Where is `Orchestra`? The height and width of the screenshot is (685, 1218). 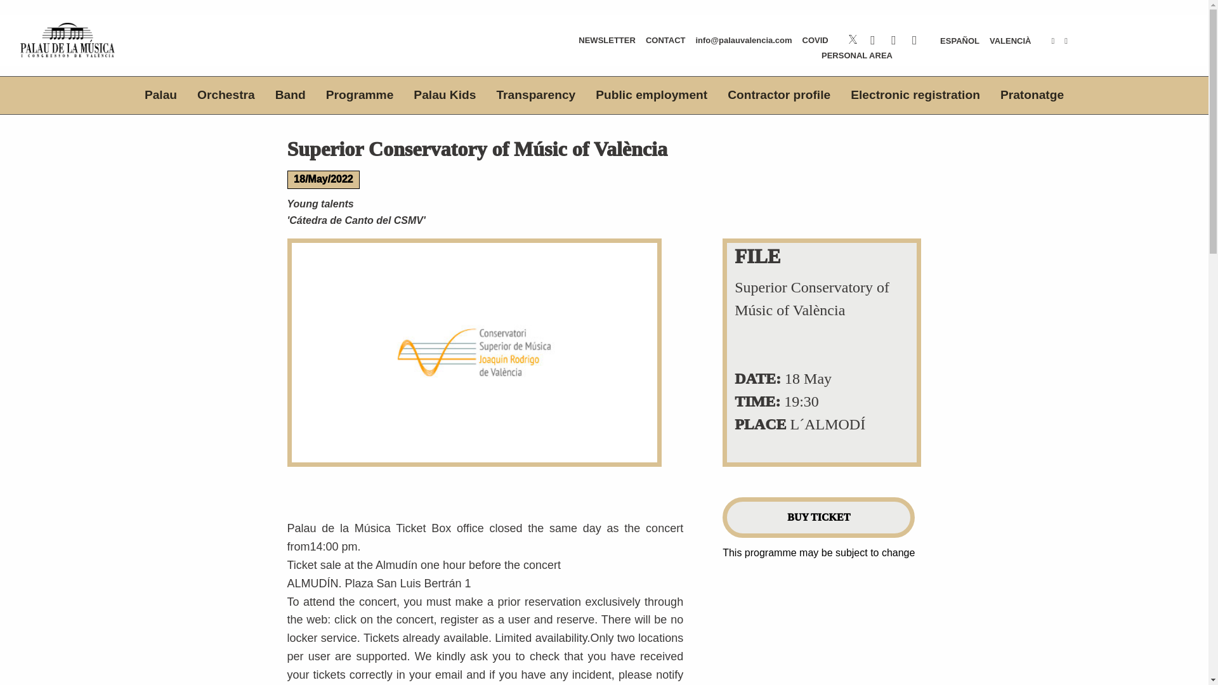
Orchestra is located at coordinates (226, 95).